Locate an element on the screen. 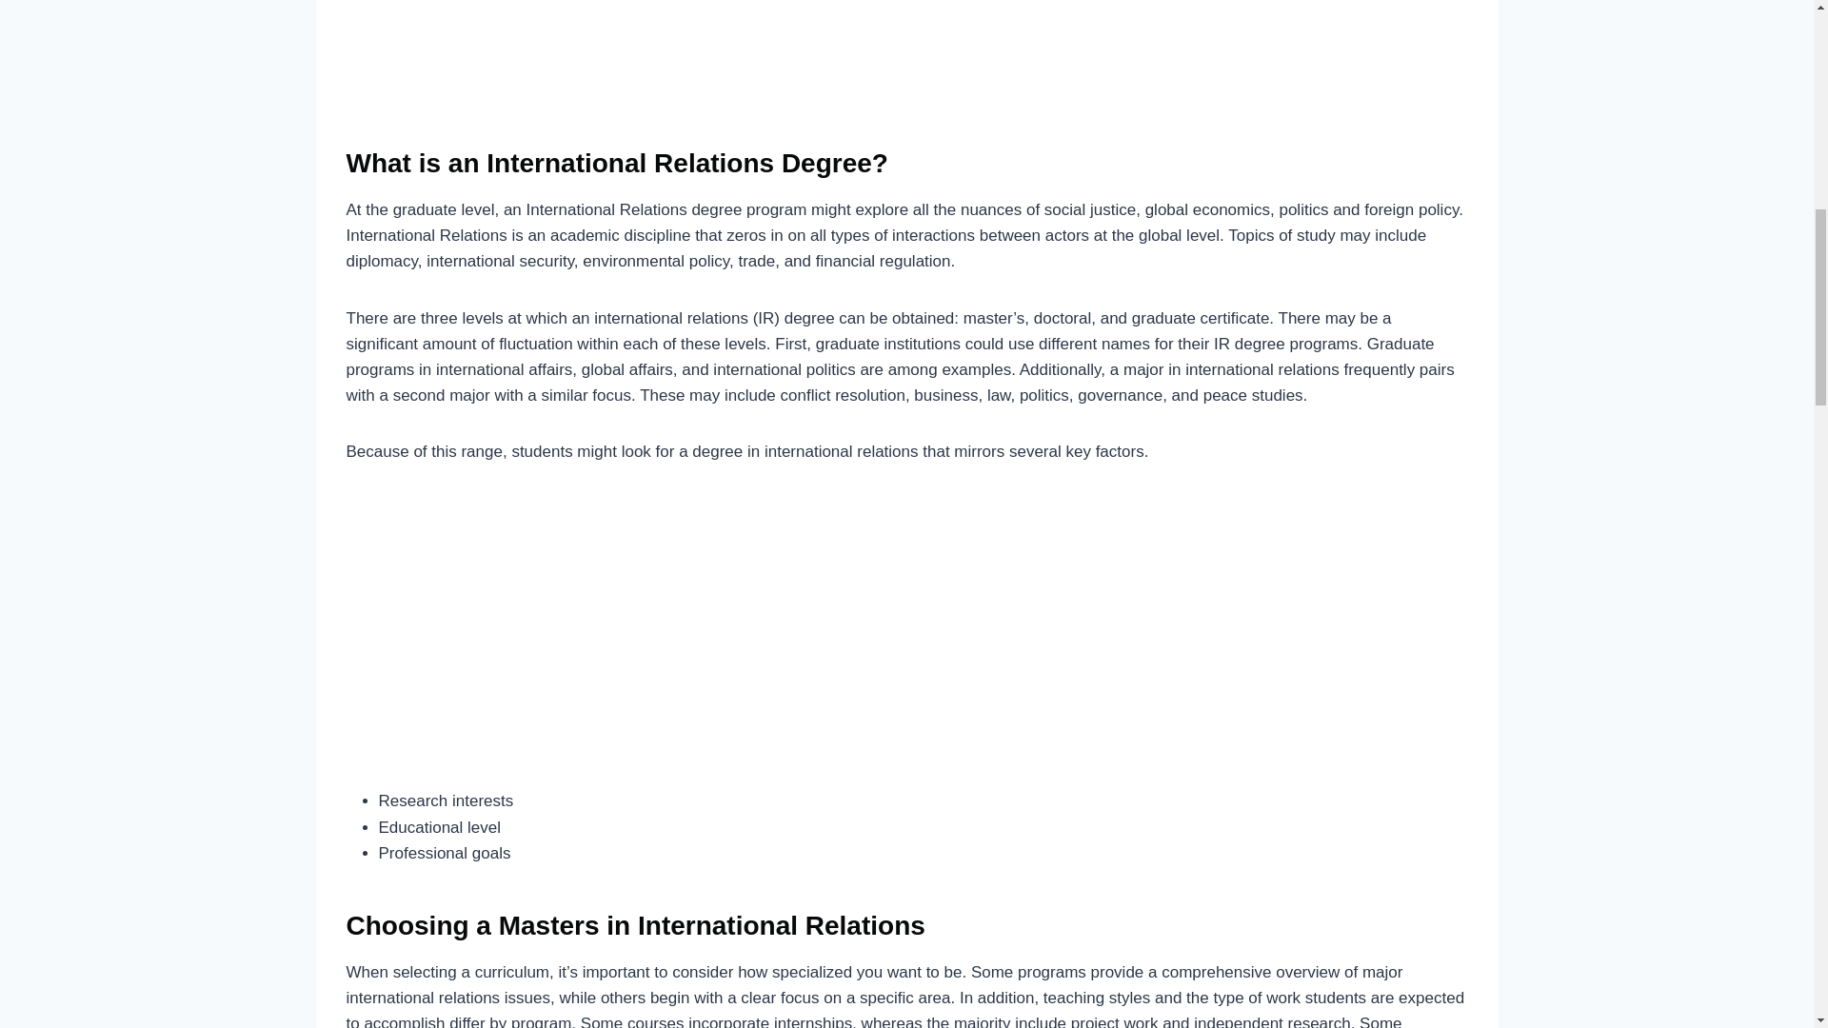  MSc International Relations is located at coordinates (906, 51).